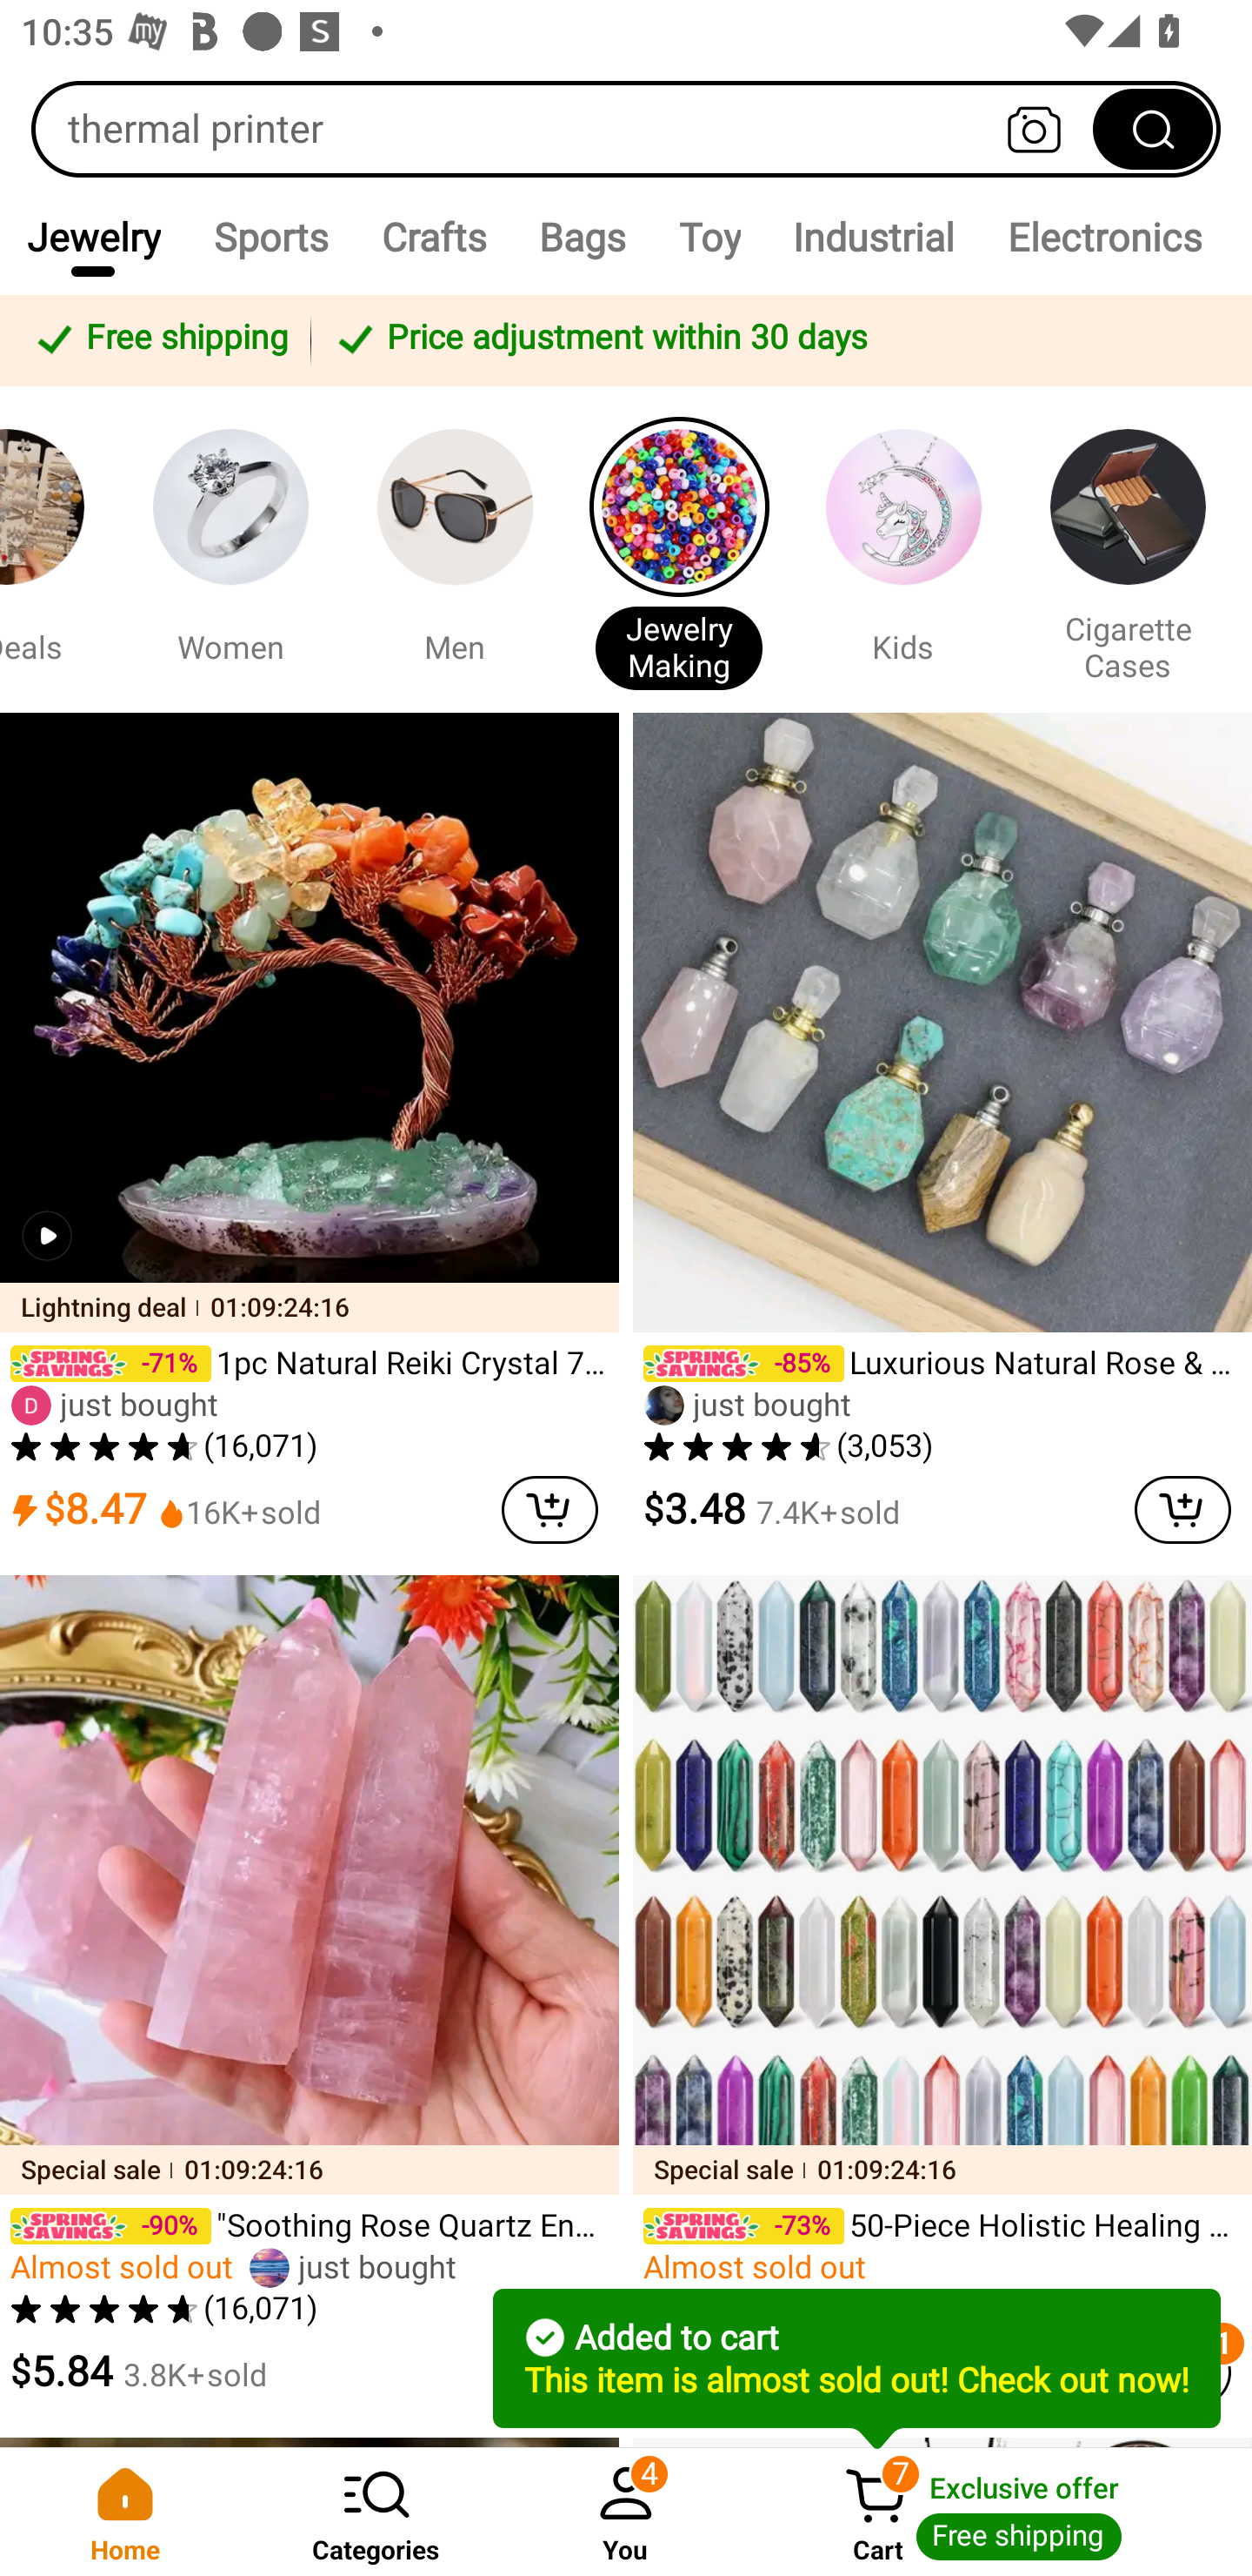 This screenshot has height=2576, width=1252. Describe the element at coordinates (902, 548) in the screenshot. I see `Kids` at that location.